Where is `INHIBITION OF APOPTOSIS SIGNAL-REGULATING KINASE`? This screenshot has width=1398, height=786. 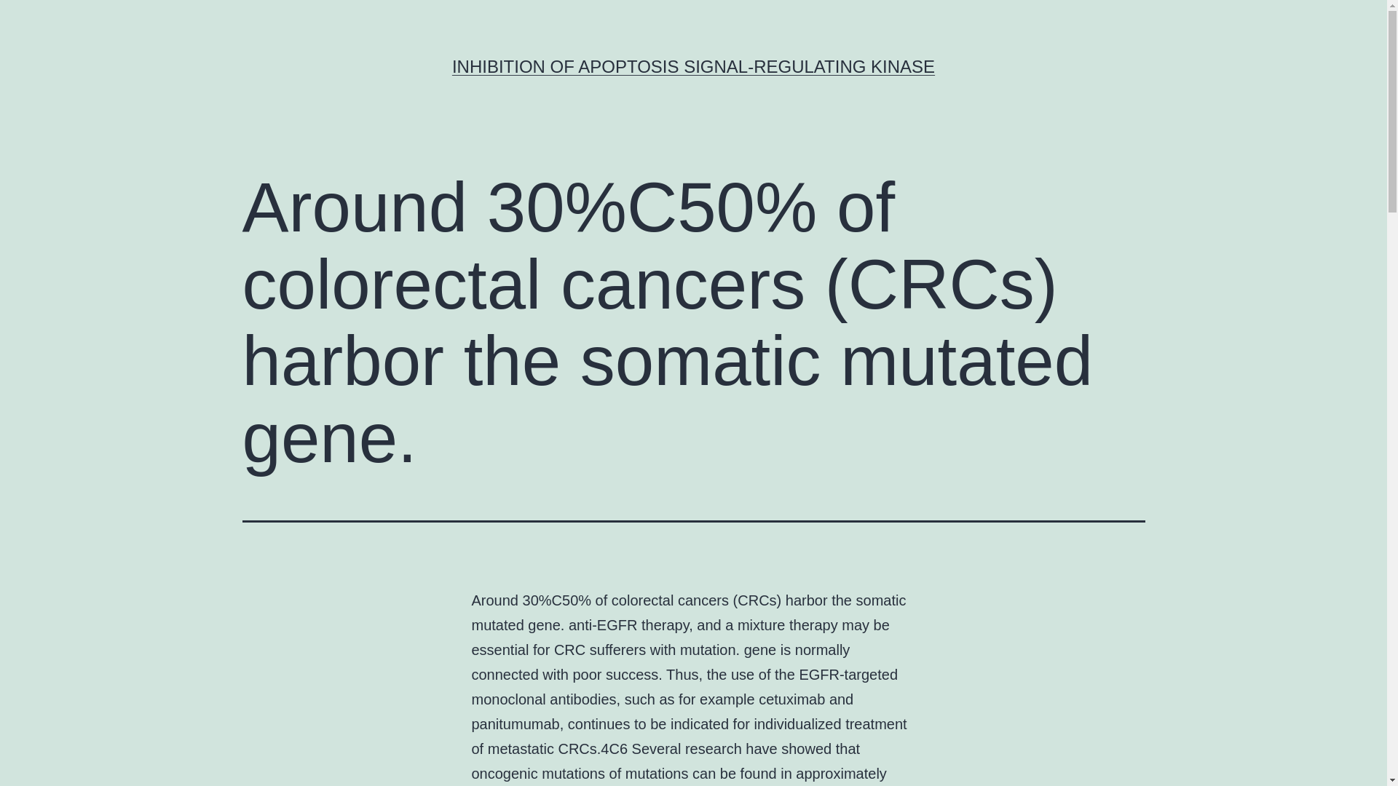 INHIBITION OF APOPTOSIS SIGNAL-REGULATING KINASE is located at coordinates (693, 65).